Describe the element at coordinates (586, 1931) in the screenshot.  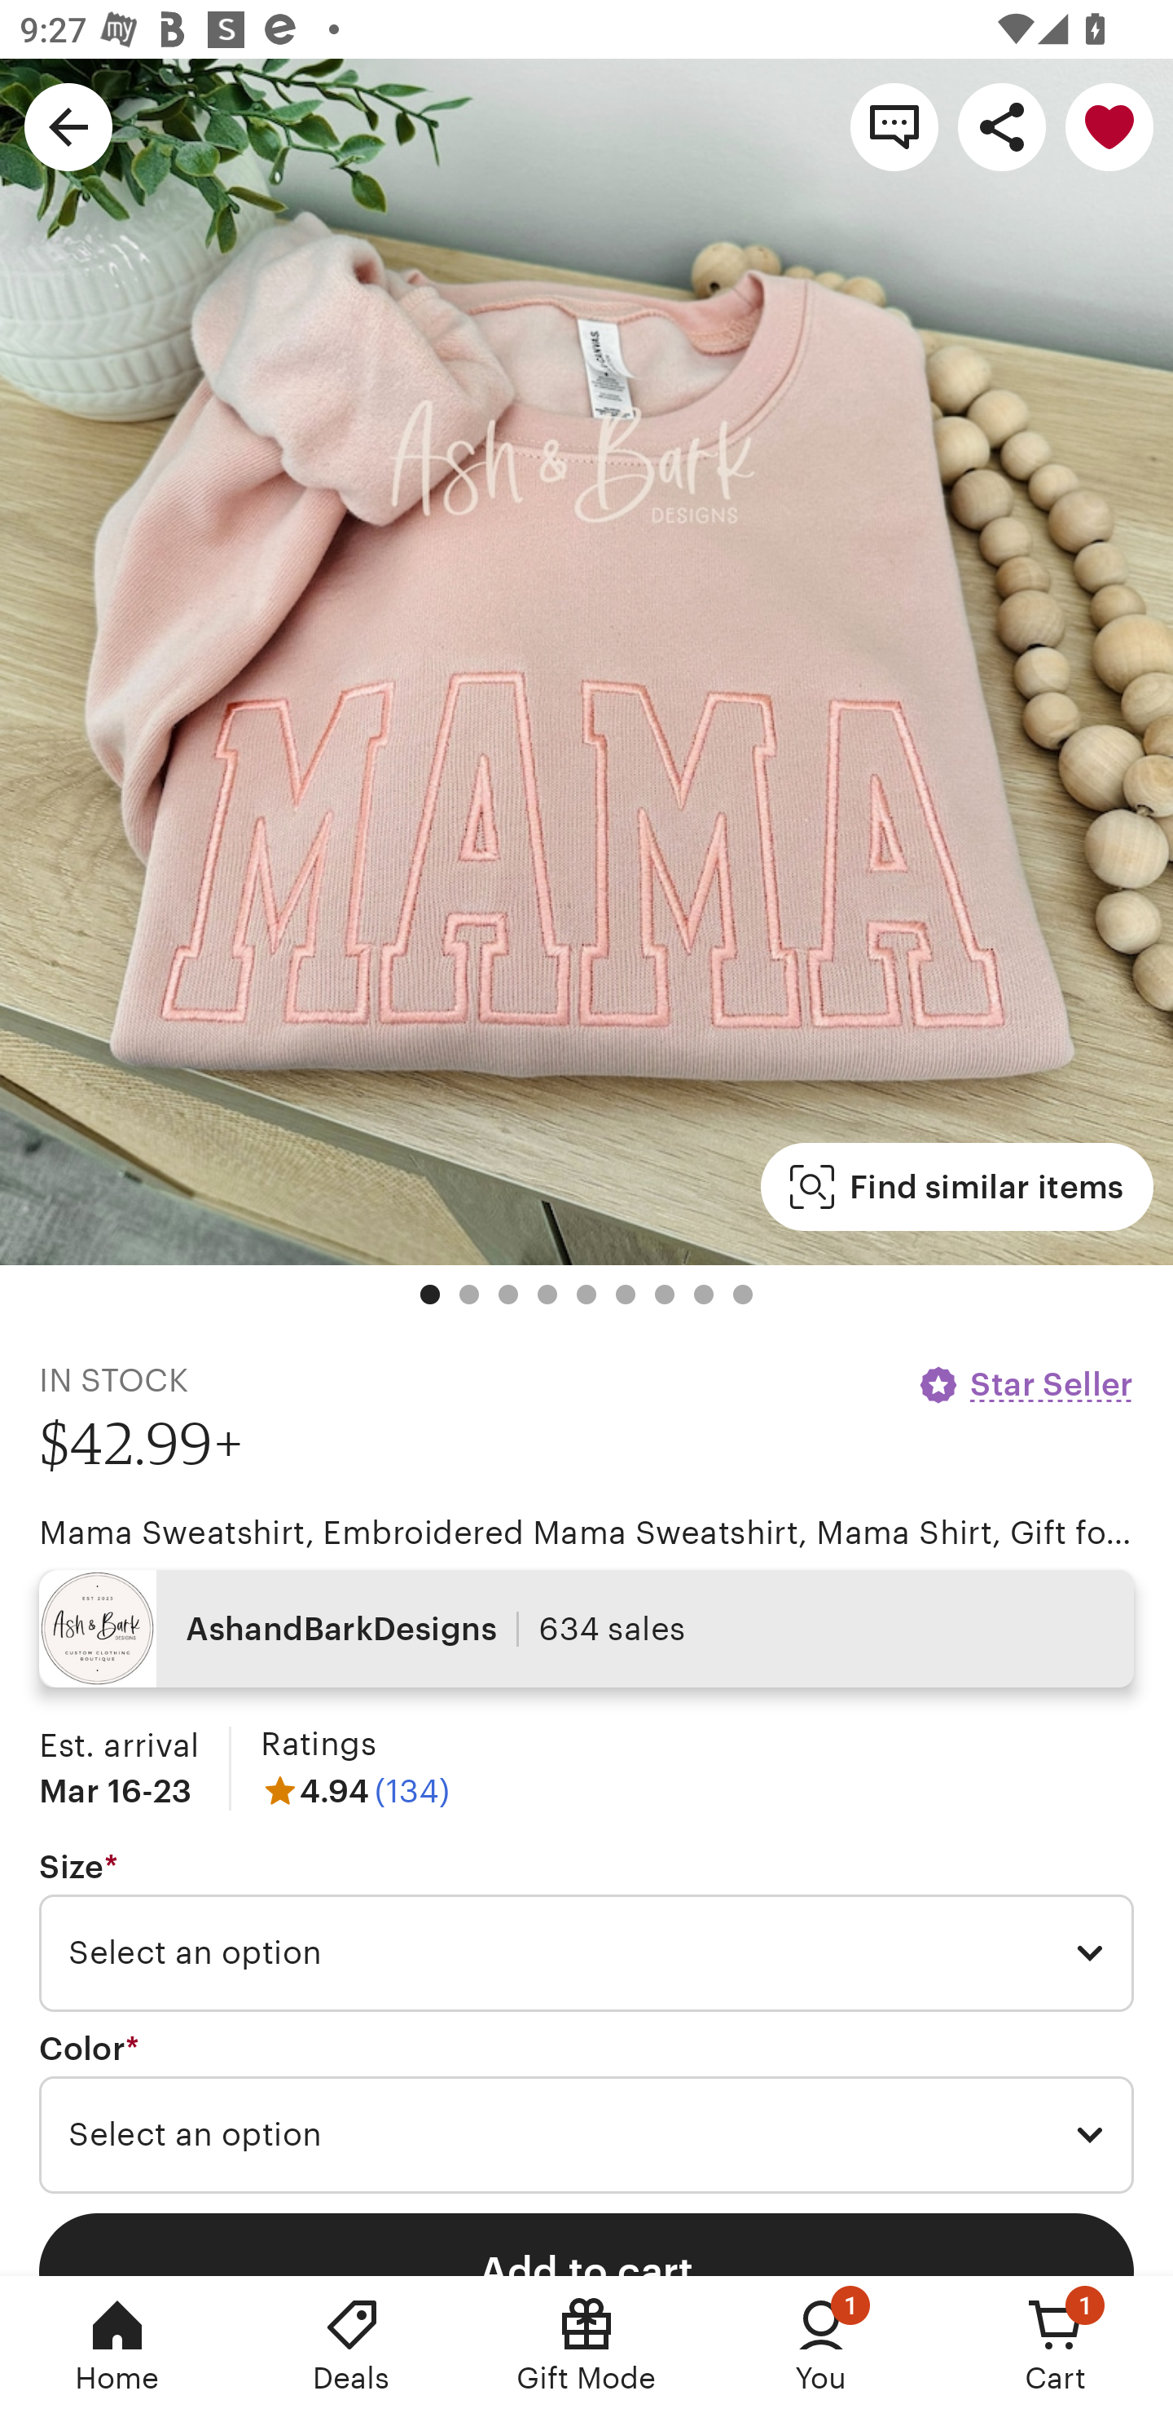
I see `Size * Required Select an option` at that location.